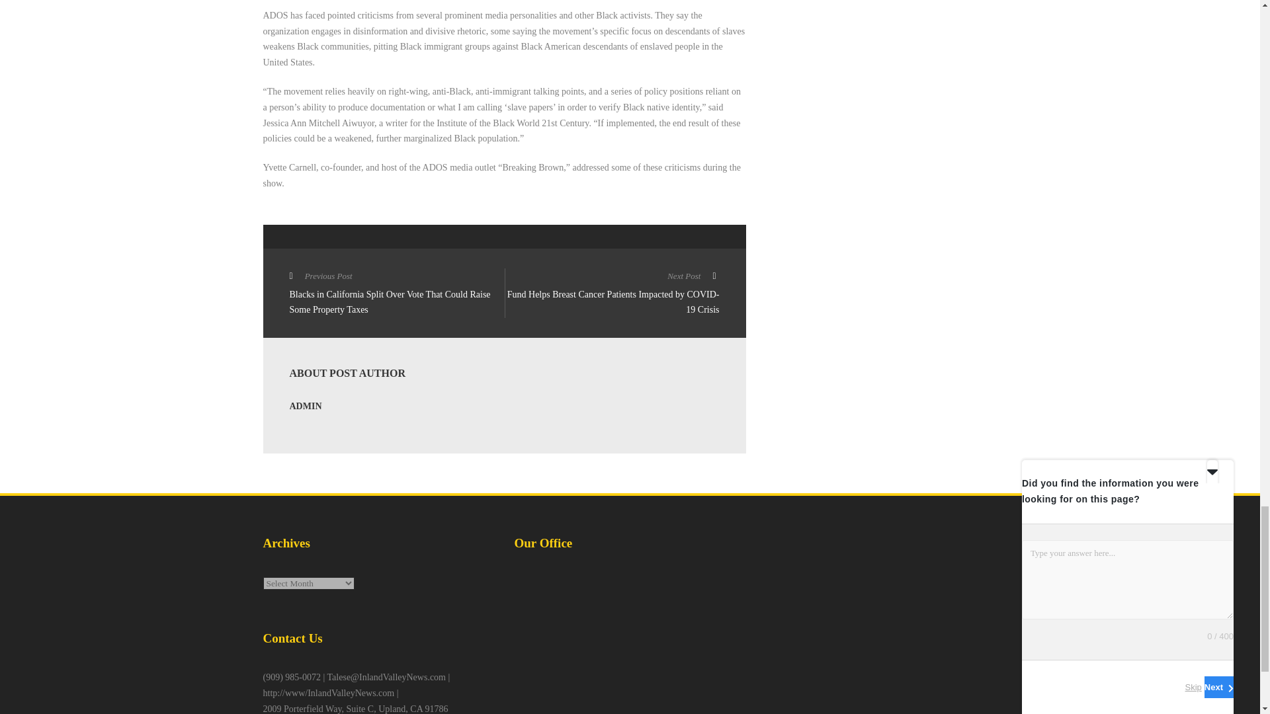 Image resolution: width=1270 pixels, height=714 pixels. I want to click on ADMIN, so click(306, 406).